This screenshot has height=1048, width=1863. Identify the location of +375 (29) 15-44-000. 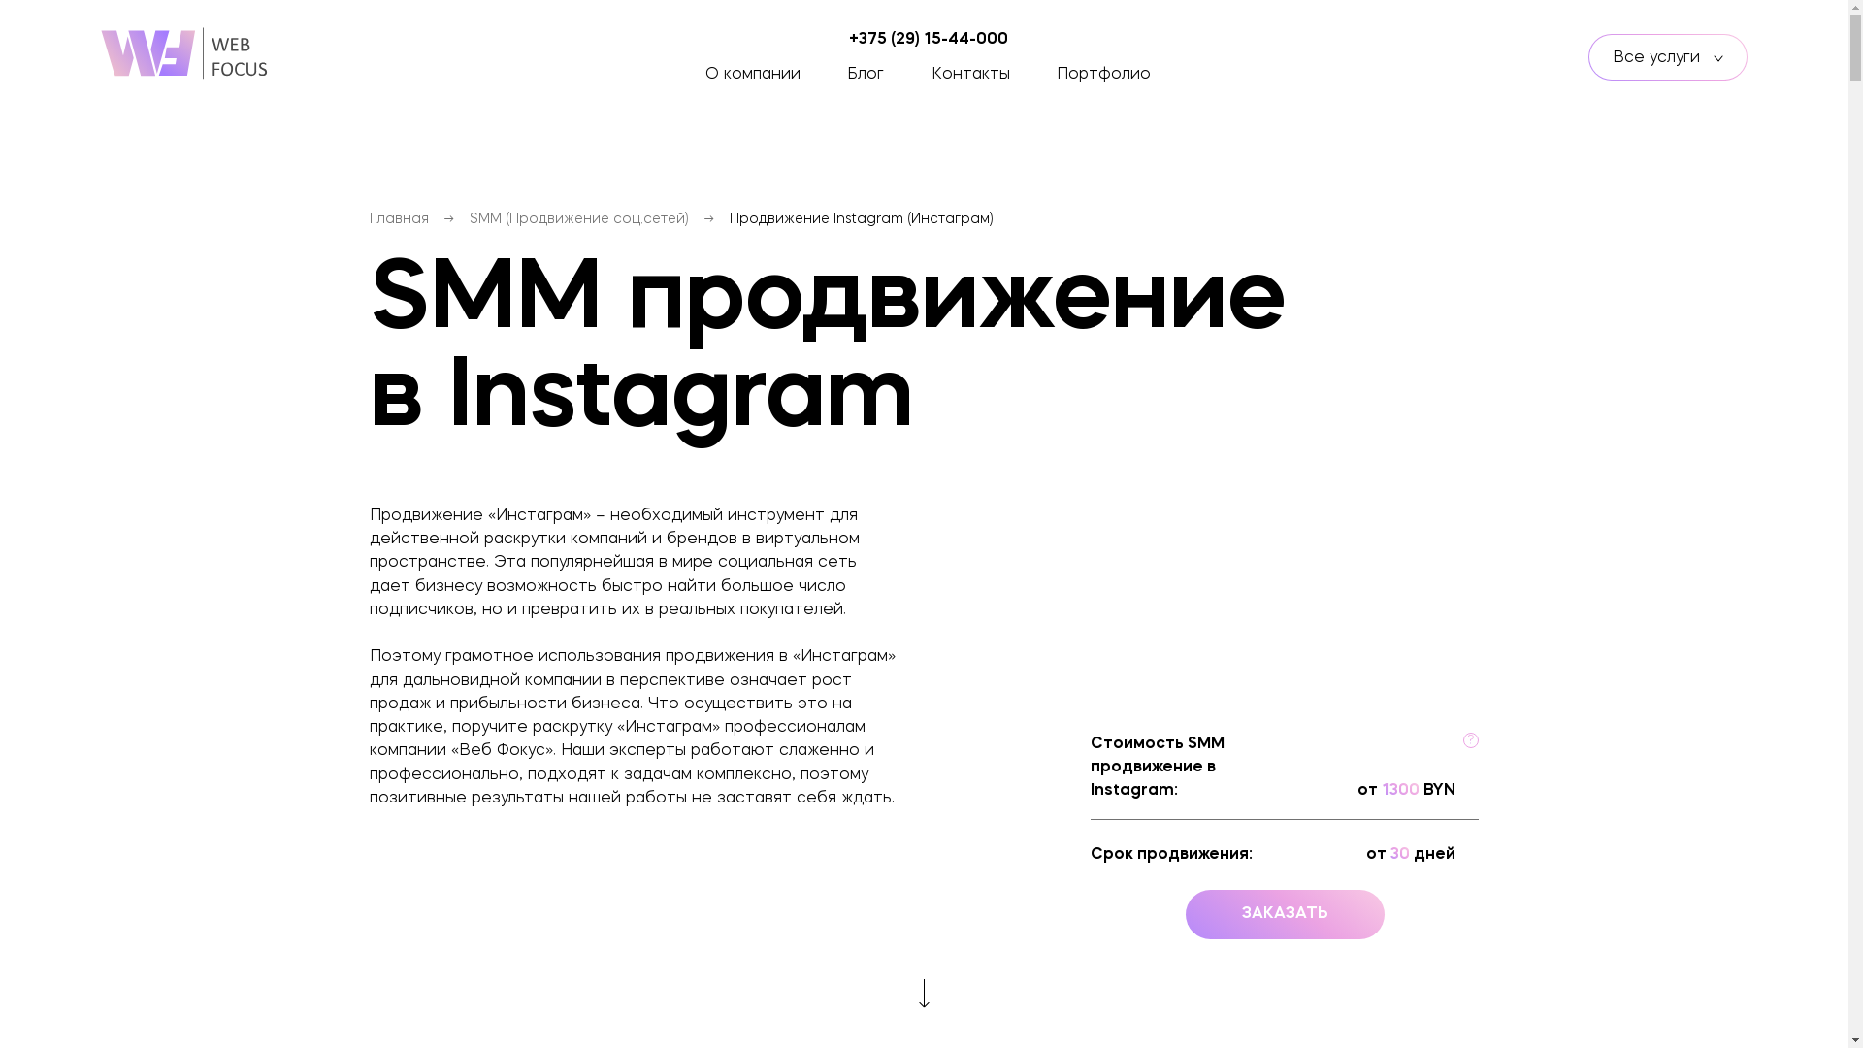
(929, 41).